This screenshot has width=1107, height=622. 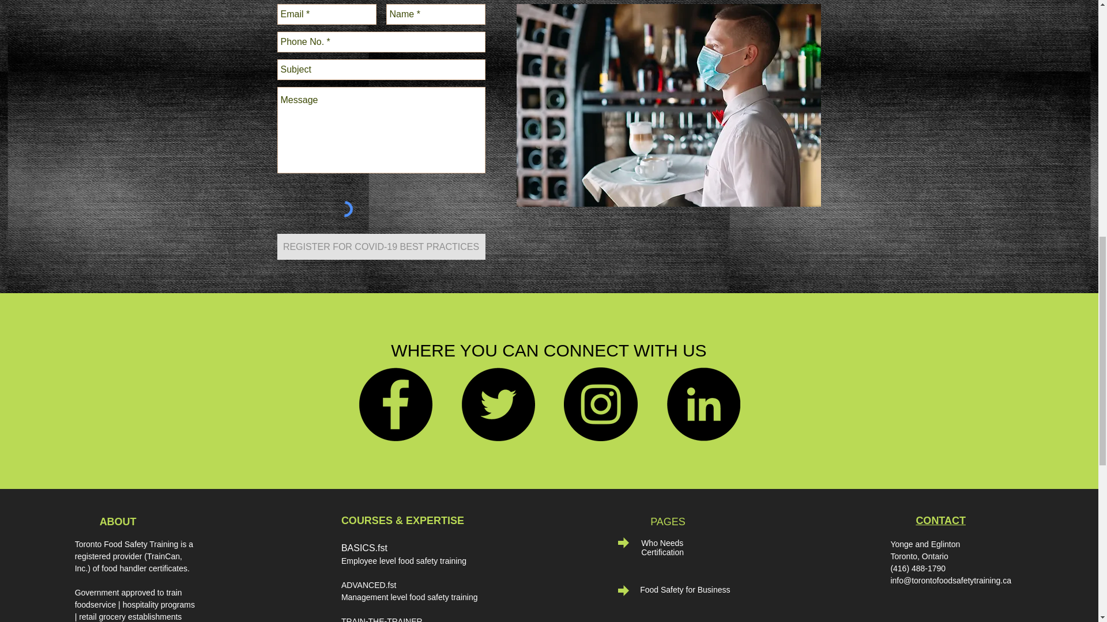 I want to click on REGISTER FOR COVID-19 BEST PRACTICES, so click(x=381, y=246).